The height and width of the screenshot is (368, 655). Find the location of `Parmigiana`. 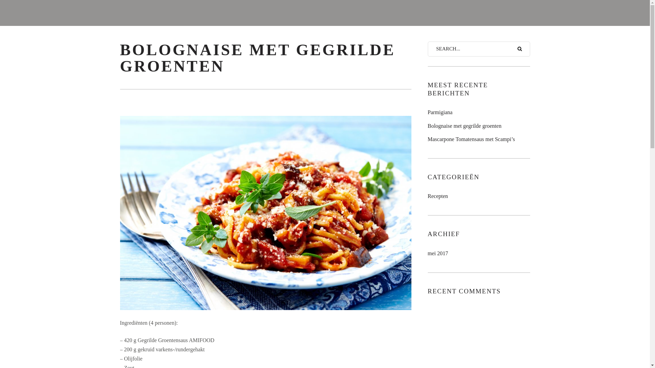

Parmigiana is located at coordinates (479, 112).